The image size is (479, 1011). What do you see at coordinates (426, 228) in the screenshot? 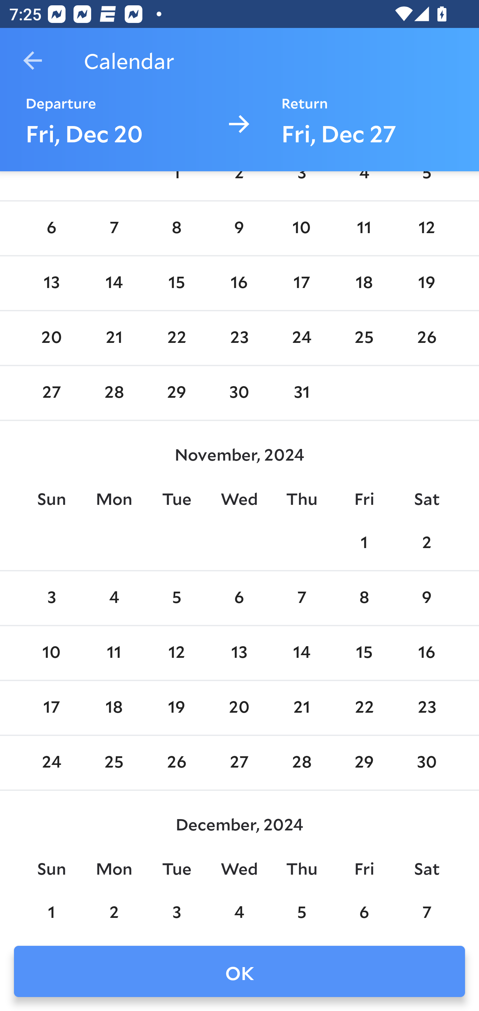
I see `12` at bounding box center [426, 228].